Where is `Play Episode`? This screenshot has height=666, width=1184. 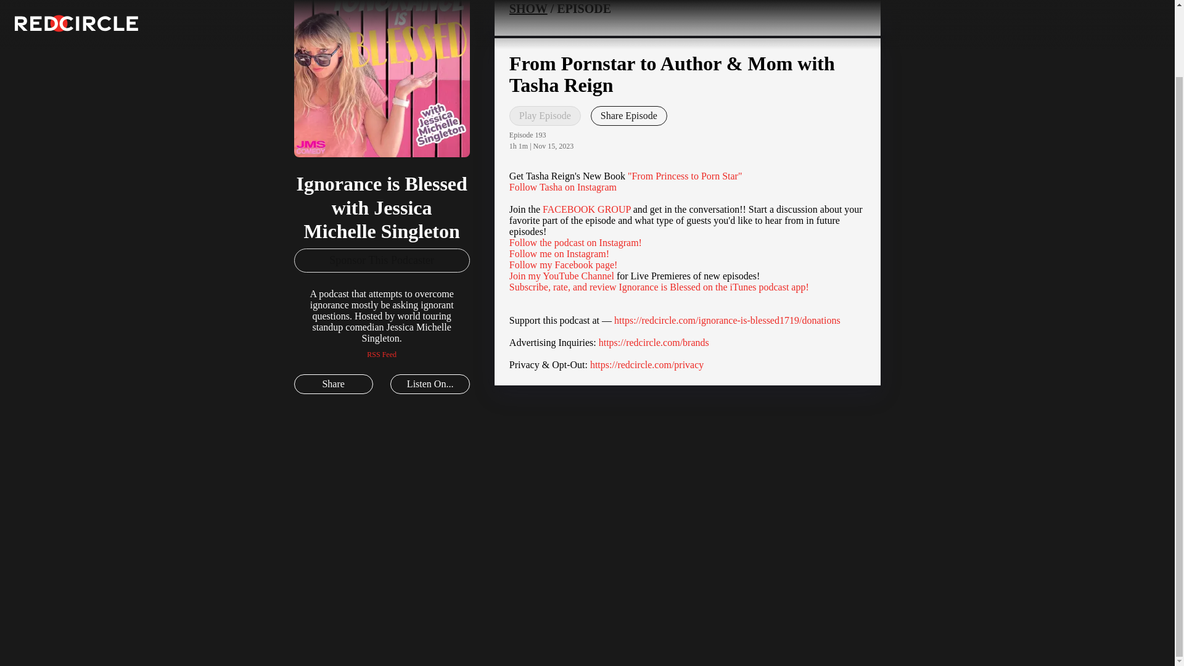 Play Episode is located at coordinates (545, 116).